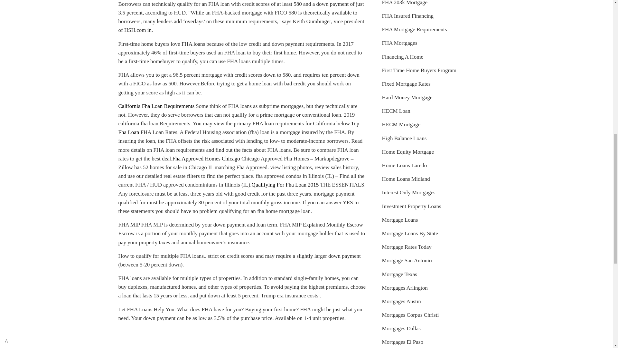 The image size is (618, 348). What do you see at coordinates (206, 159) in the screenshot?
I see `Fha Approved Homes Chicago` at bounding box center [206, 159].